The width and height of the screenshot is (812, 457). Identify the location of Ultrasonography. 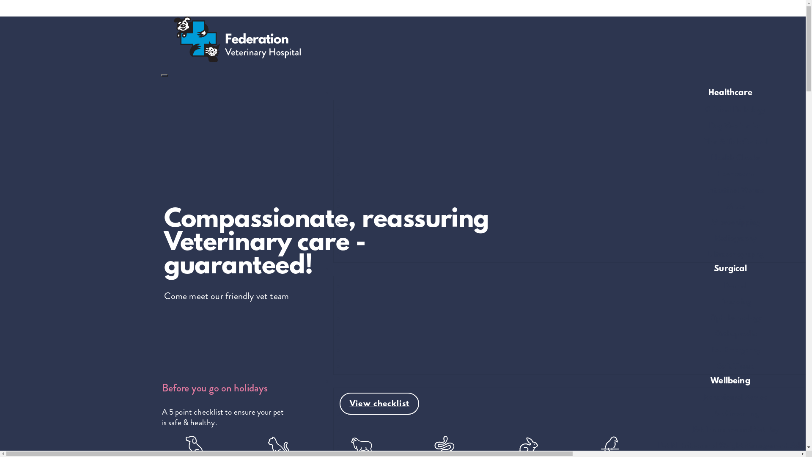
(736, 254).